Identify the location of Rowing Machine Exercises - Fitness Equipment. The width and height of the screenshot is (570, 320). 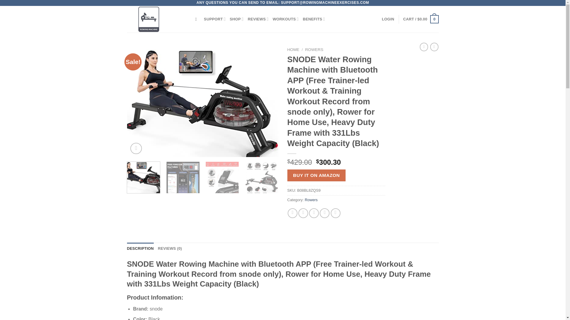
(157, 19).